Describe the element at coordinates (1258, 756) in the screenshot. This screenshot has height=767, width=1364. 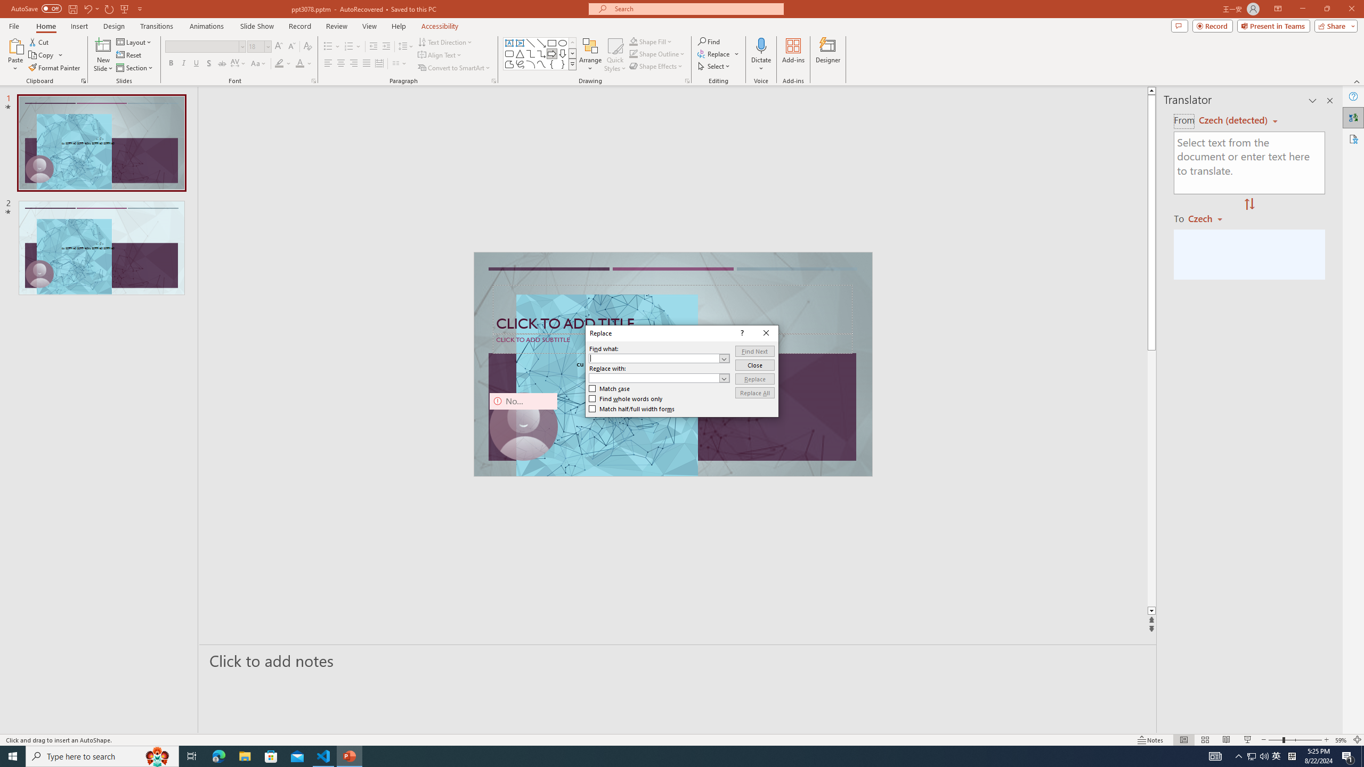
I see `User Promoted Notification Area` at that location.